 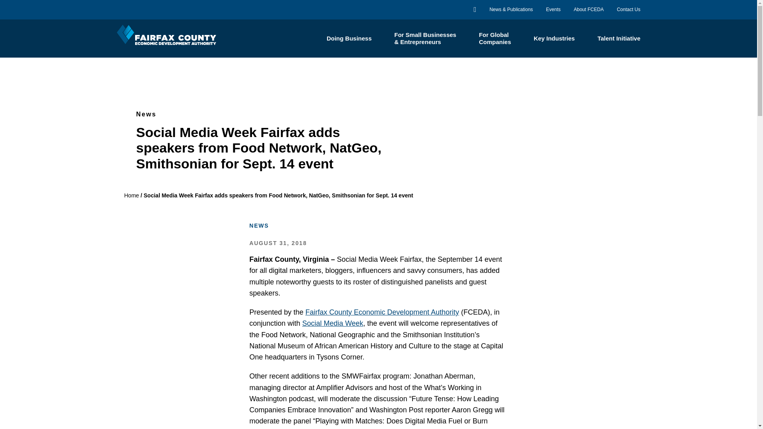 I want to click on Events, so click(x=553, y=10).